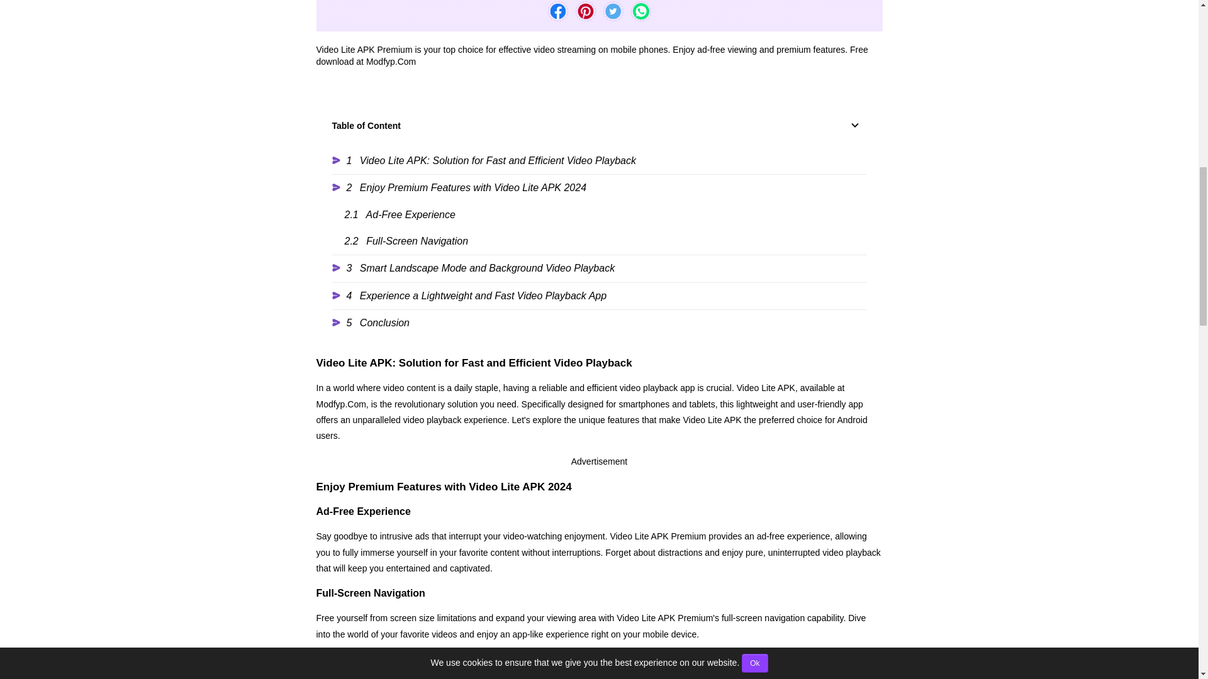 The height and width of the screenshot is (679, 1208). I want to click on 2.1 Ad-Free Experience, so click(605, 214).